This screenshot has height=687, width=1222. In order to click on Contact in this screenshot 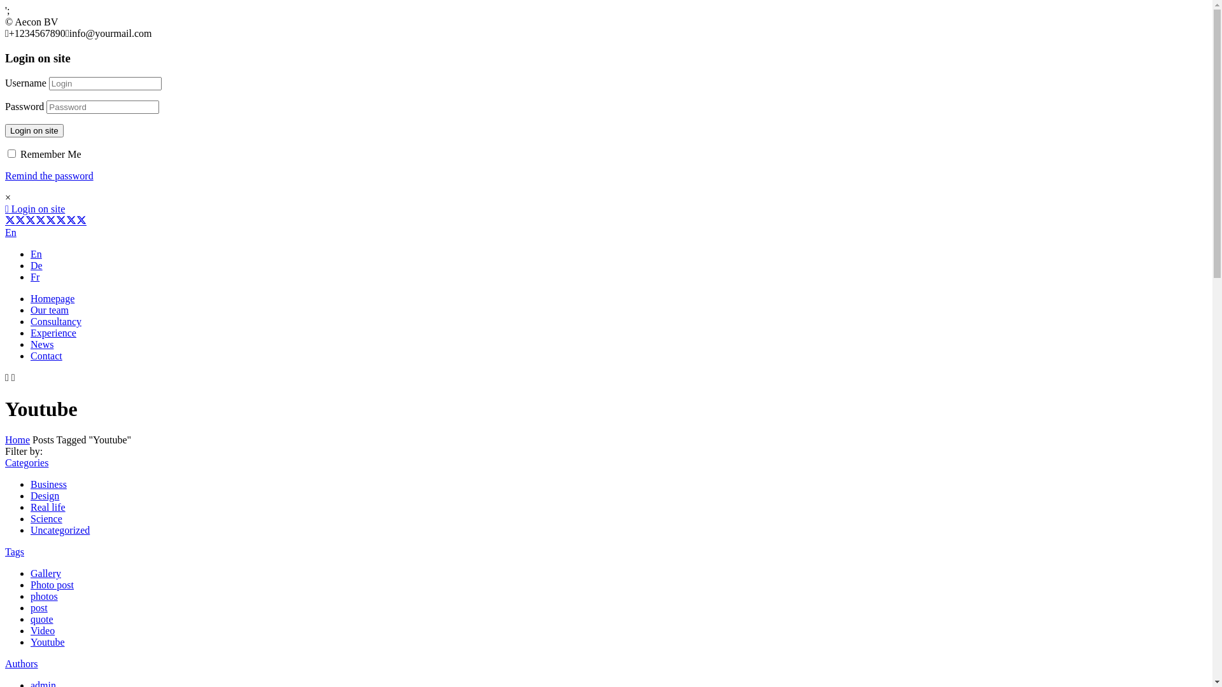, I will do `click(46, 356)`.